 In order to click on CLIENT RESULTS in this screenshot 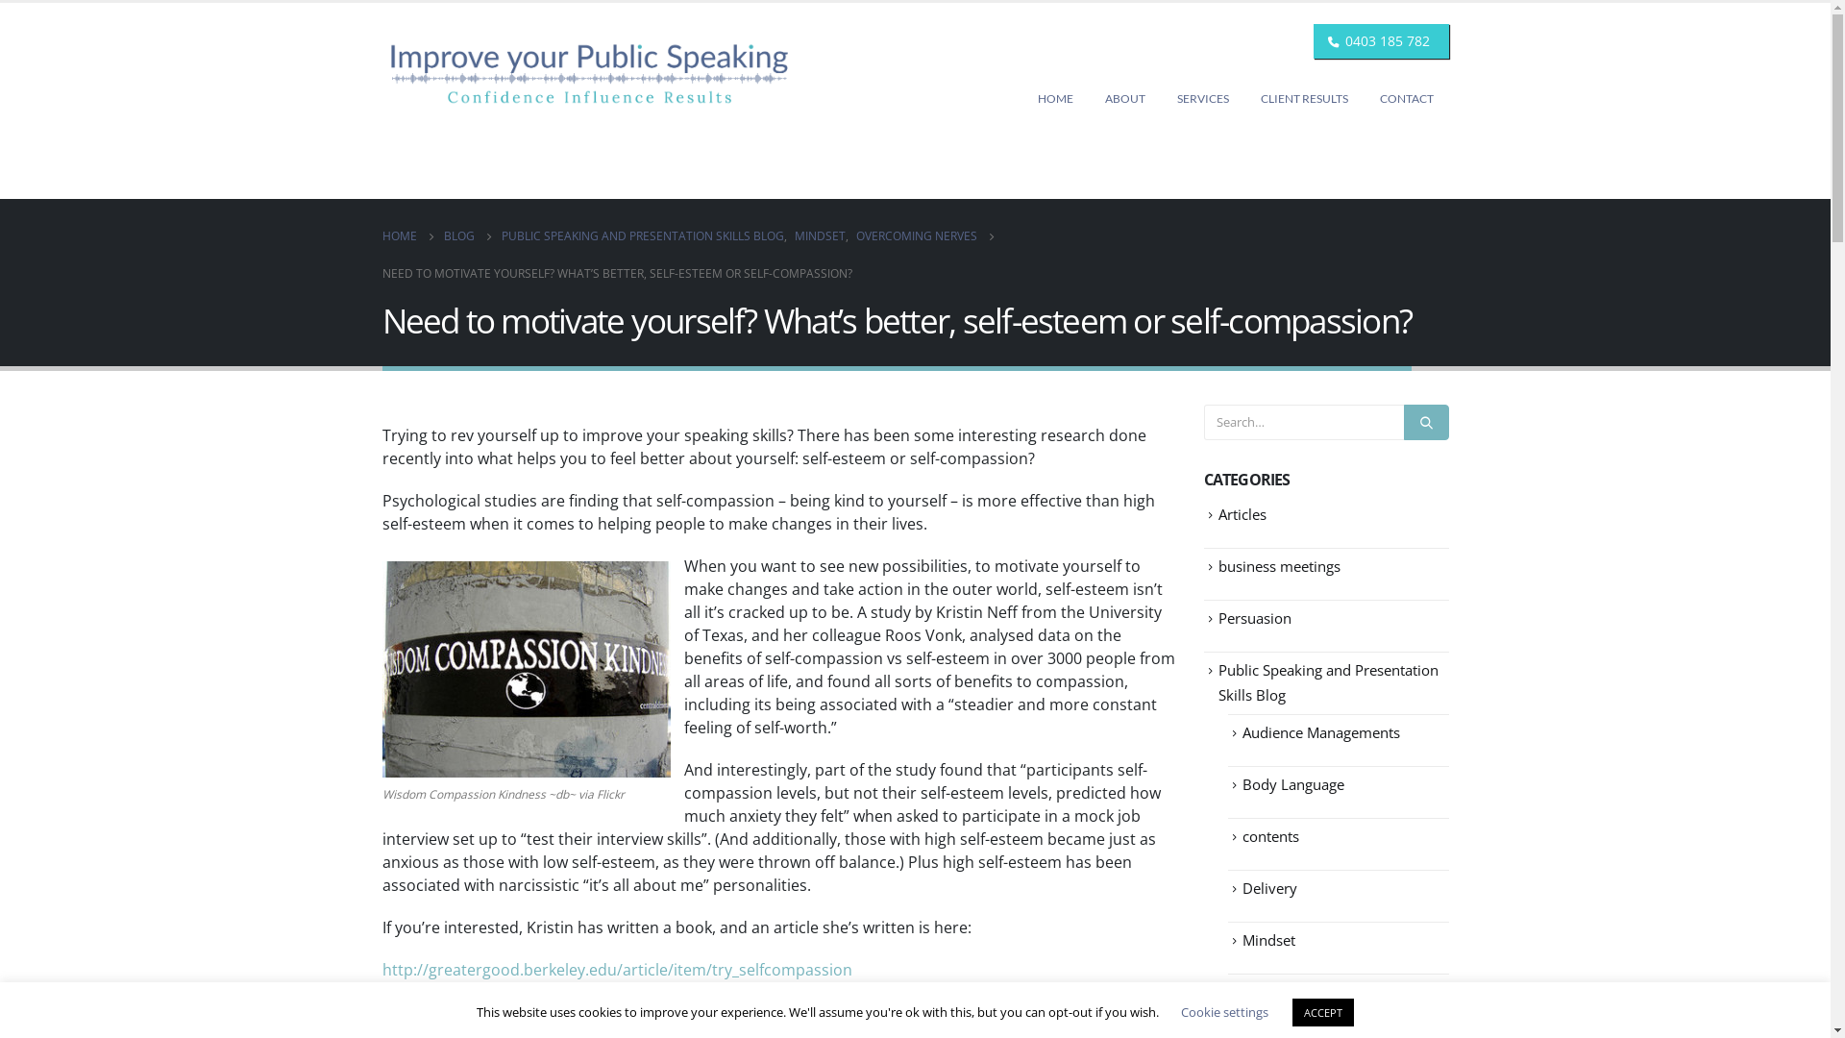, I will do `click(1305, 99)`.